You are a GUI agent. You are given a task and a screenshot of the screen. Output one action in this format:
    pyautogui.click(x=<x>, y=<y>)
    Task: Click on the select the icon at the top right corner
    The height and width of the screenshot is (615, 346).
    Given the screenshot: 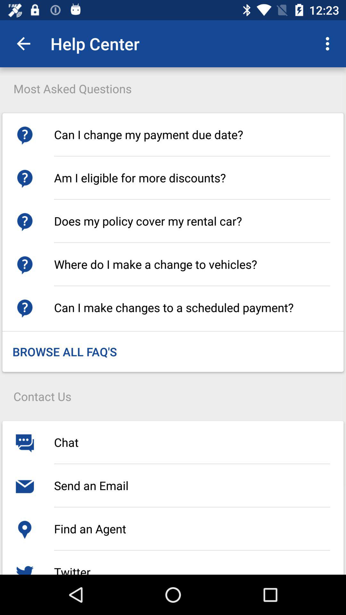 What is the action you would take?
    pyautogui.click(x=329, y=44)
    